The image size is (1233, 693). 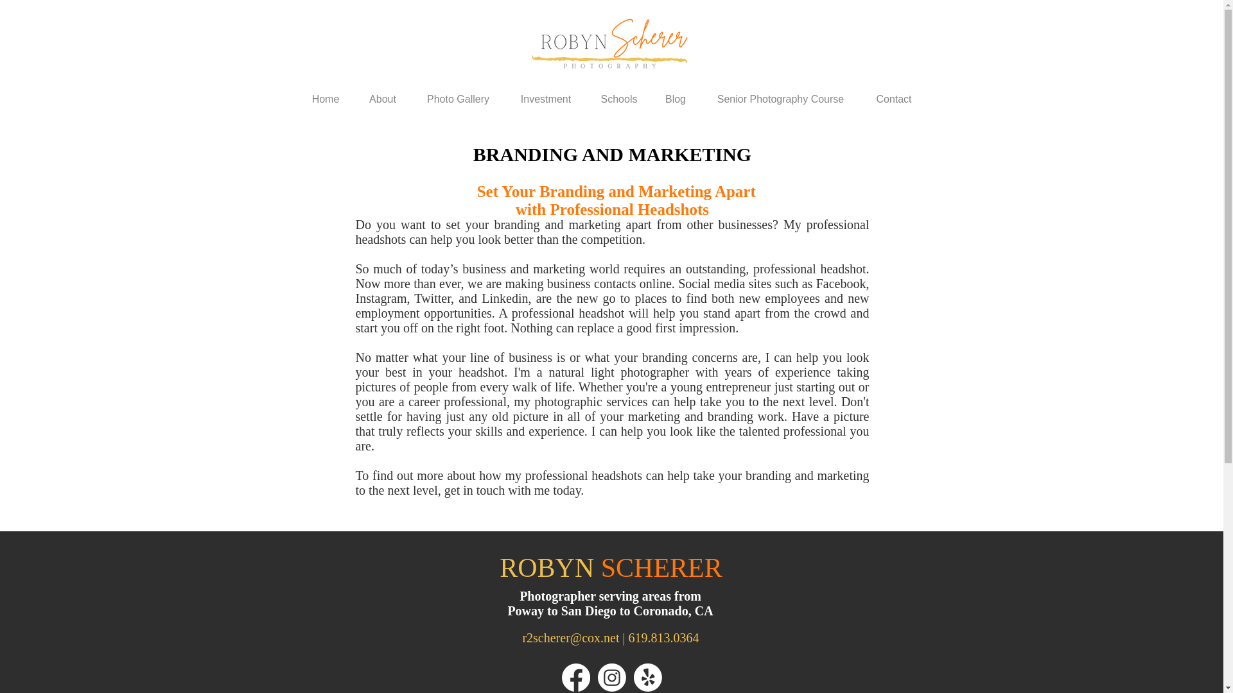 I want to click on Blog, so click(x=674, y=94).